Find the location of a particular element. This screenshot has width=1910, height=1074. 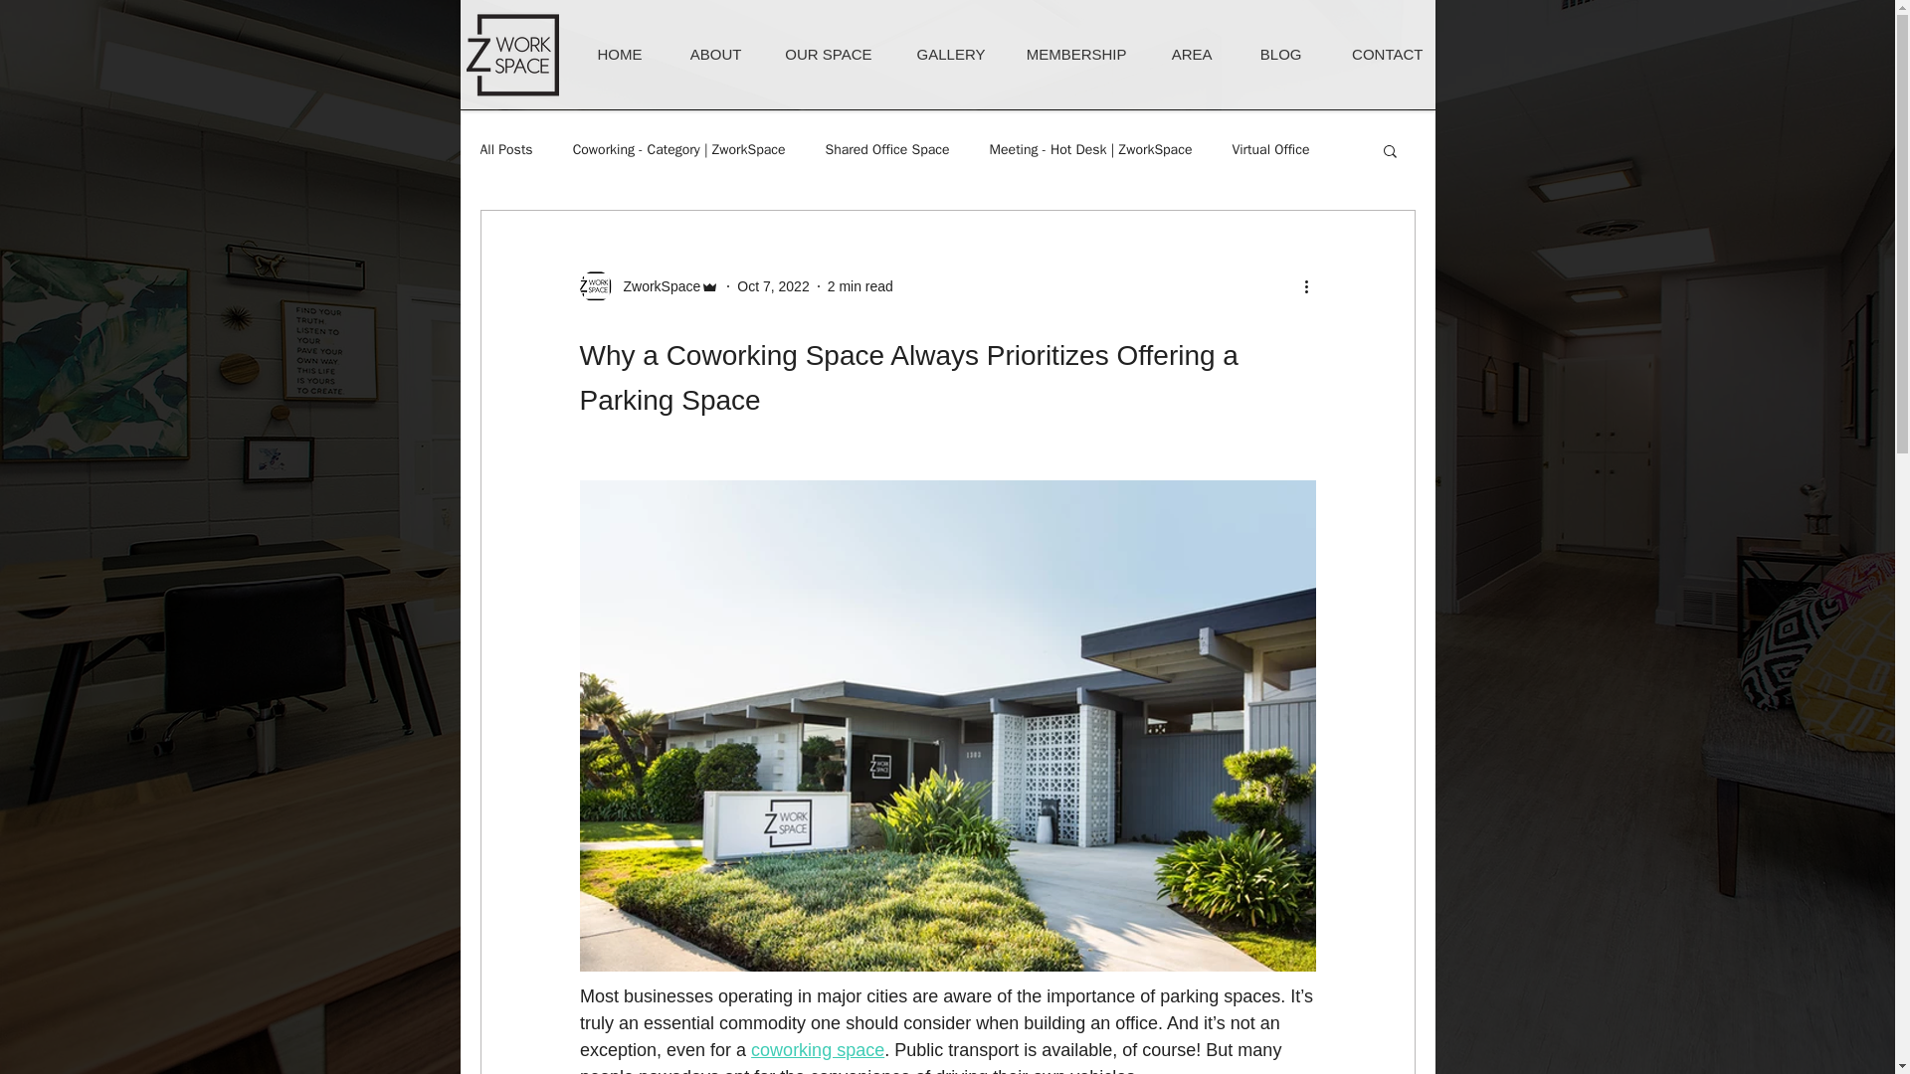

Virtual Office is located at coordinates (1269, 149).